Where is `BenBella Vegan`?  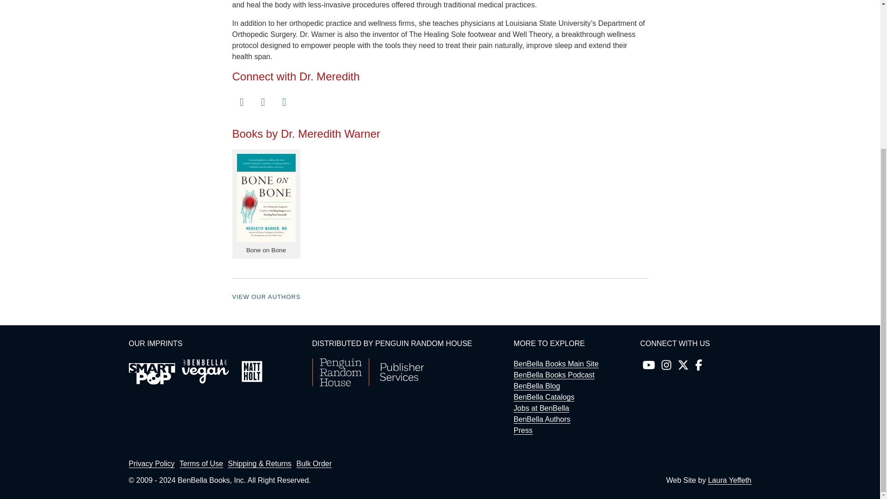 BenBella Vegan is located at coordinates (205, 371).